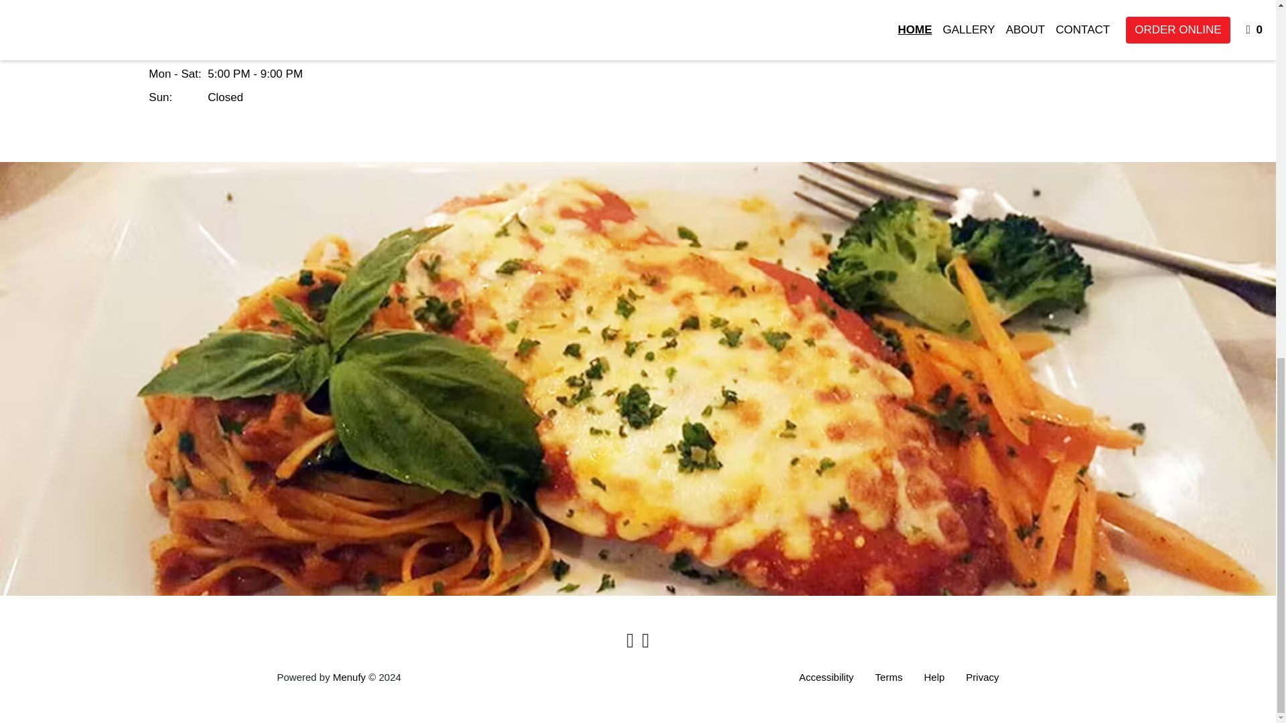 This screenshot has width=1286, height=723. Describe the element at coordinates (888, 677) in the screenshot. I see `Terms` at that location.